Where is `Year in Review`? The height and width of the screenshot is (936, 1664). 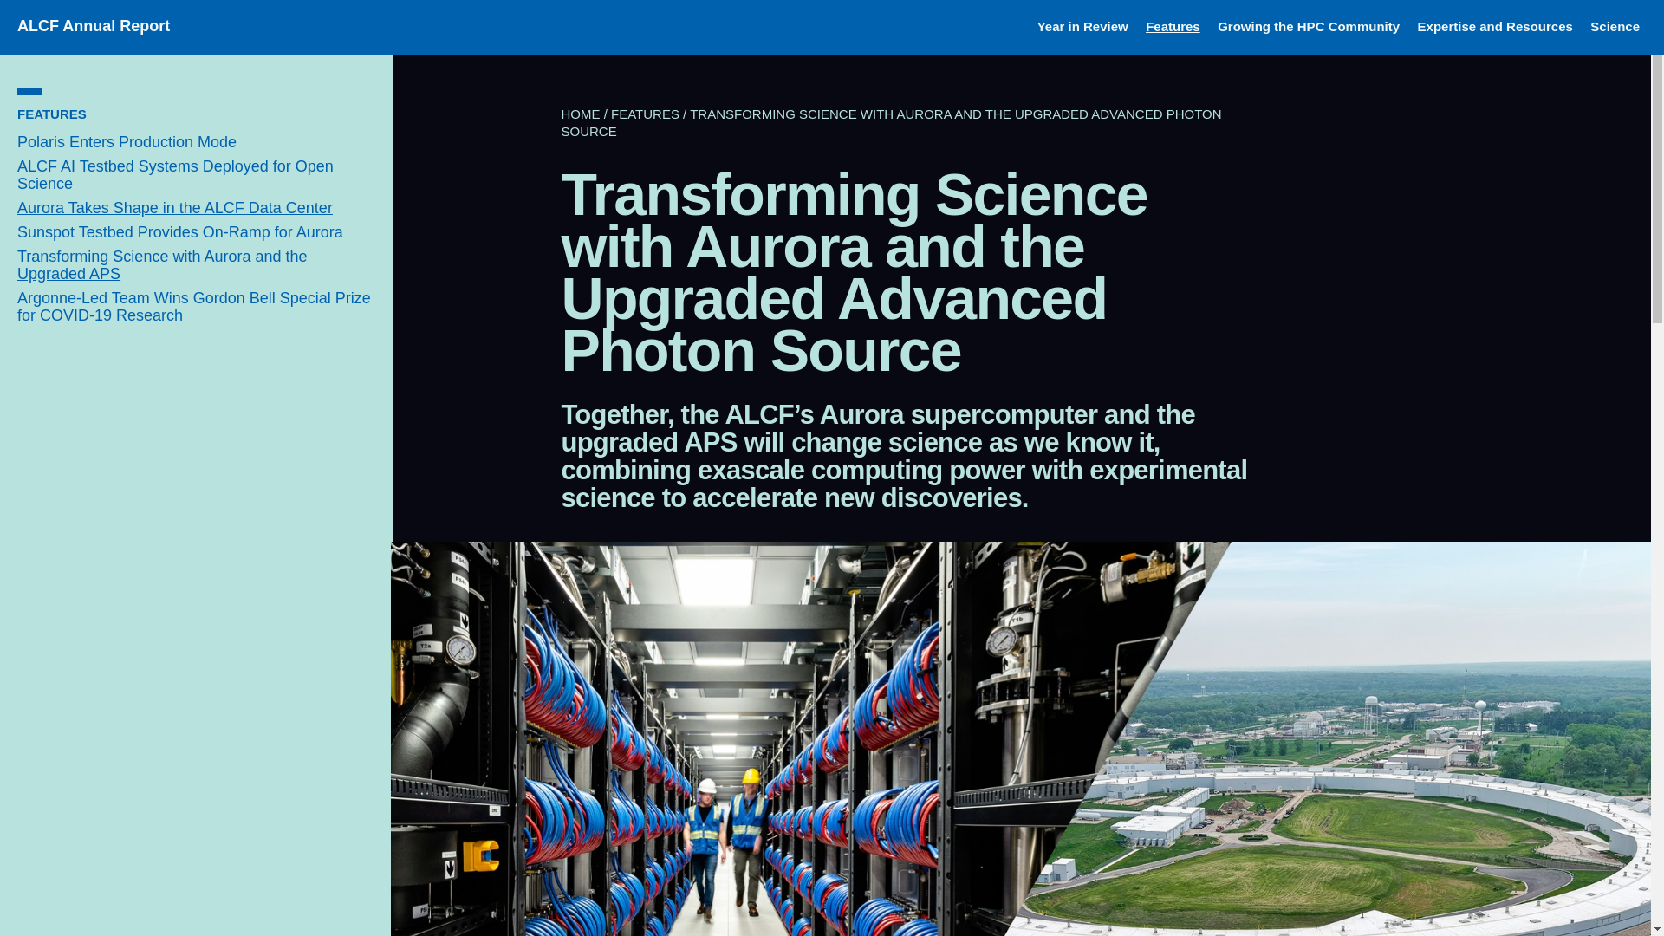 Year in Review is located at coordinates (1082, 26).